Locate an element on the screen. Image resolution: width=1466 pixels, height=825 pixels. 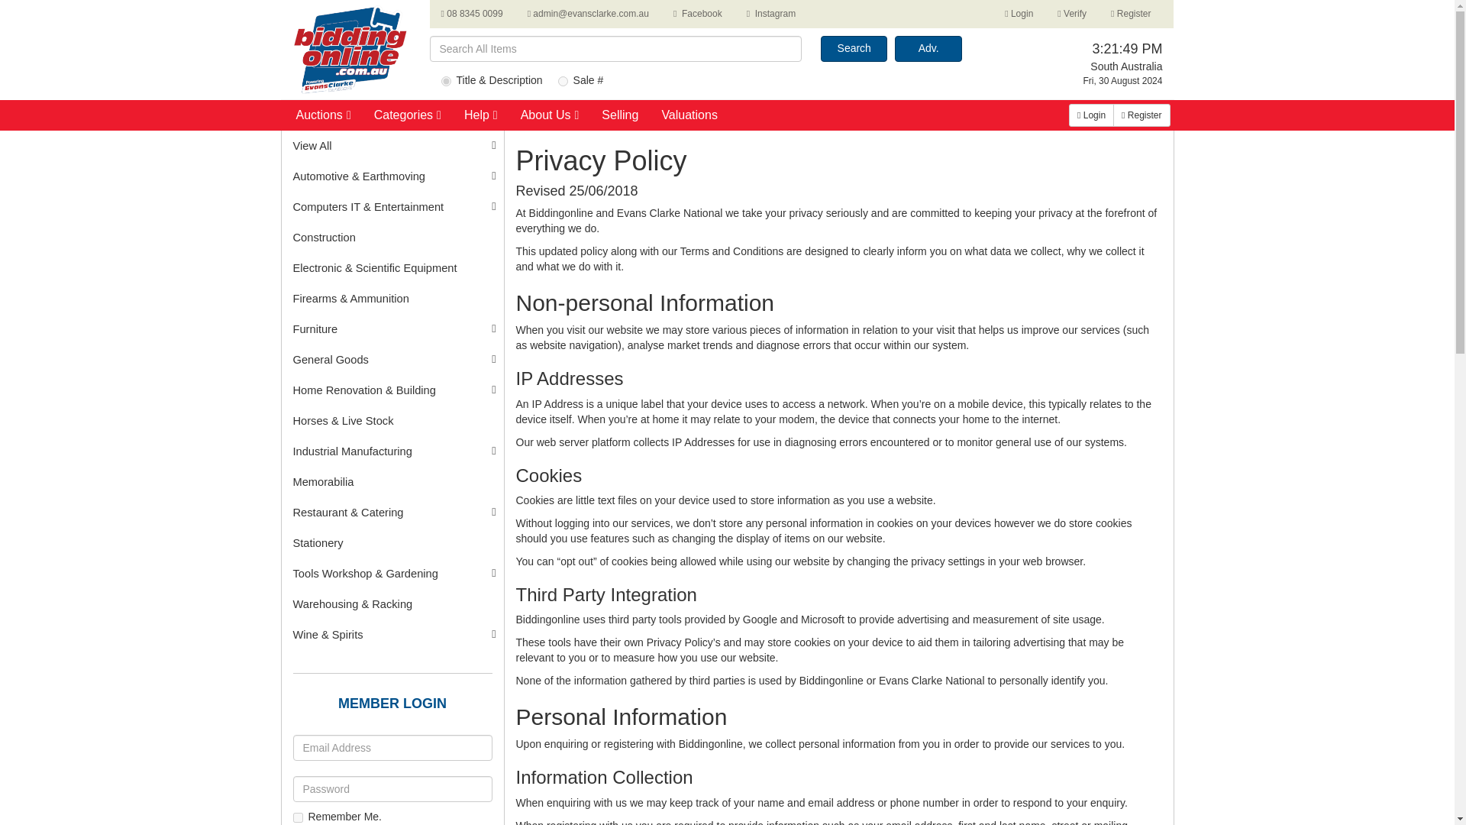
Auctions is located at coordinates (324, 119).